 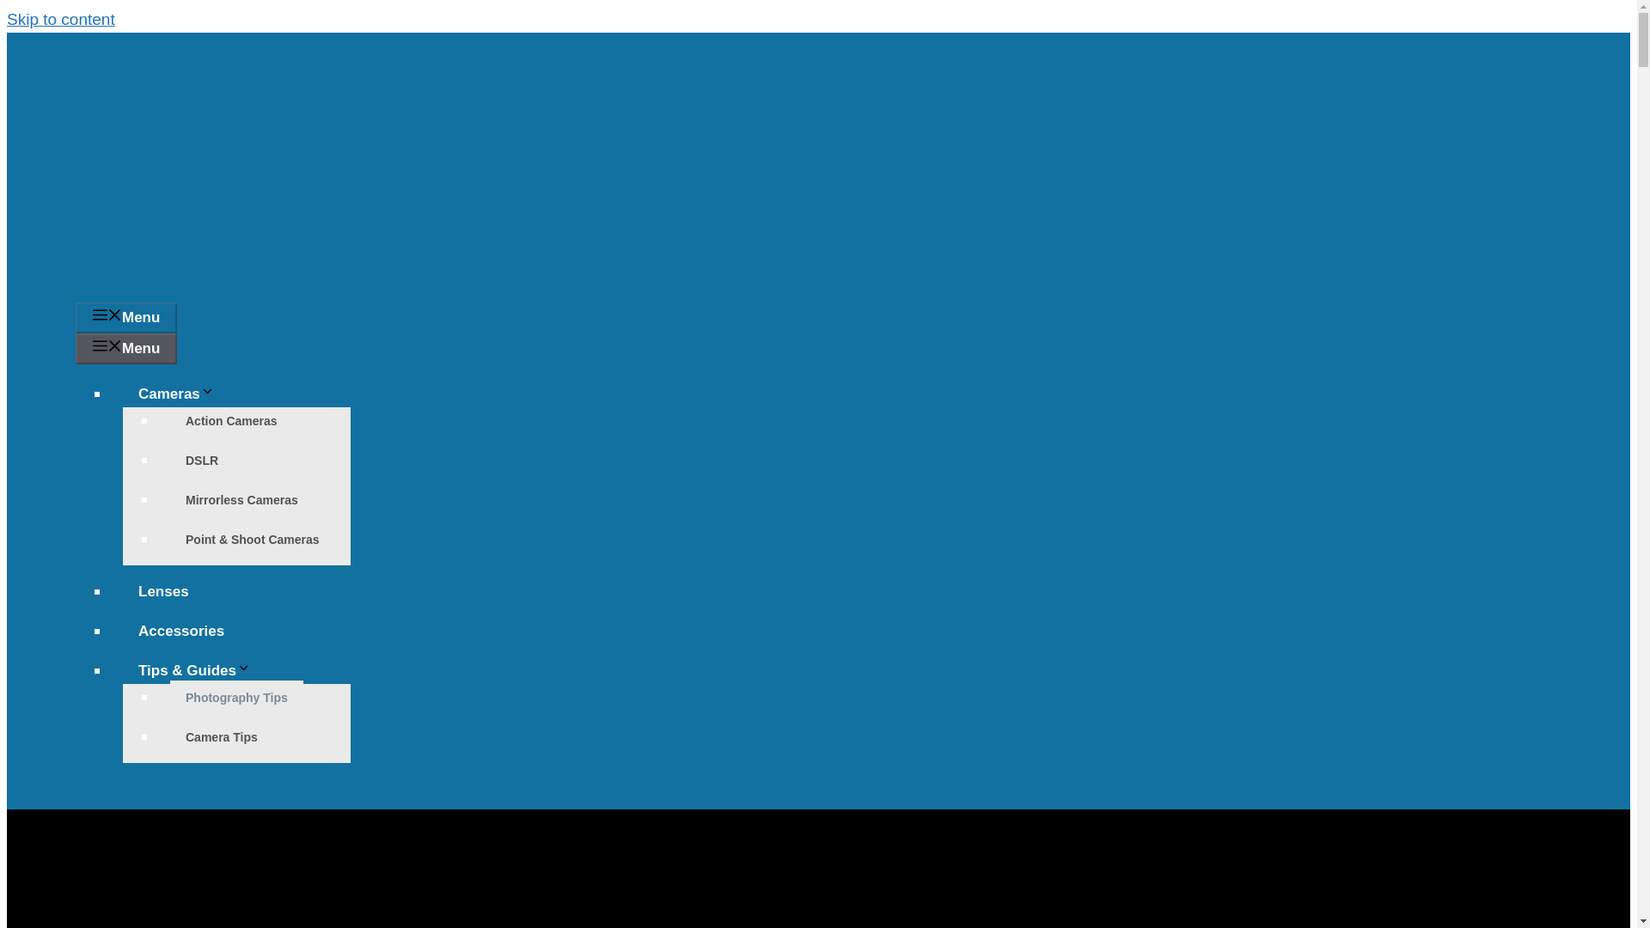 I want to click on Lenses, so click(x=163, y=591).